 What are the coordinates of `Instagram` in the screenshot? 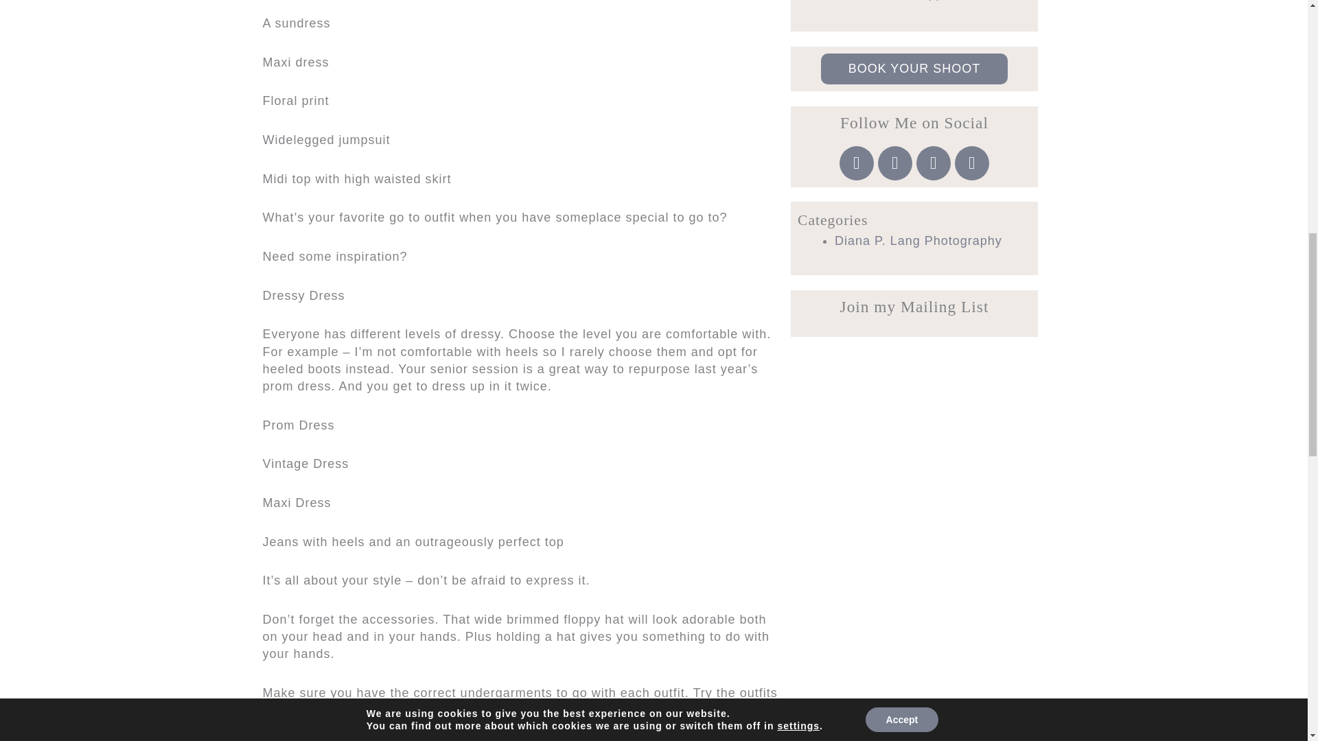 It's located at (857, 163).